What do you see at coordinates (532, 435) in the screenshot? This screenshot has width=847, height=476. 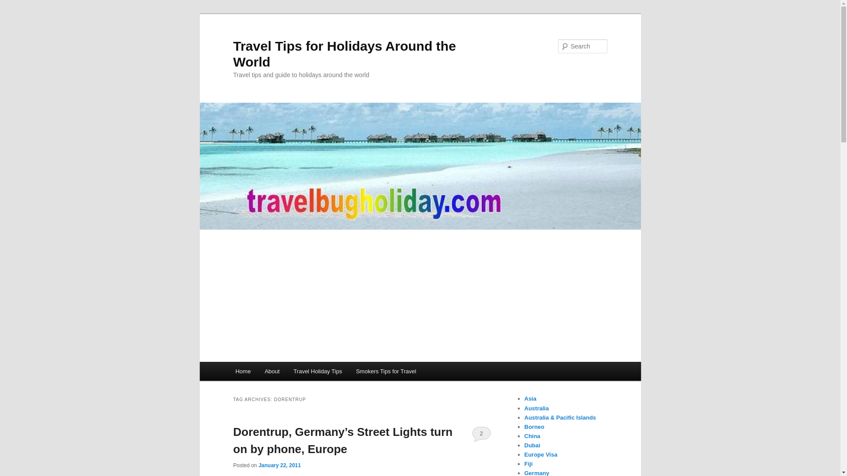 I see `China` at bounding box center [532, 435].